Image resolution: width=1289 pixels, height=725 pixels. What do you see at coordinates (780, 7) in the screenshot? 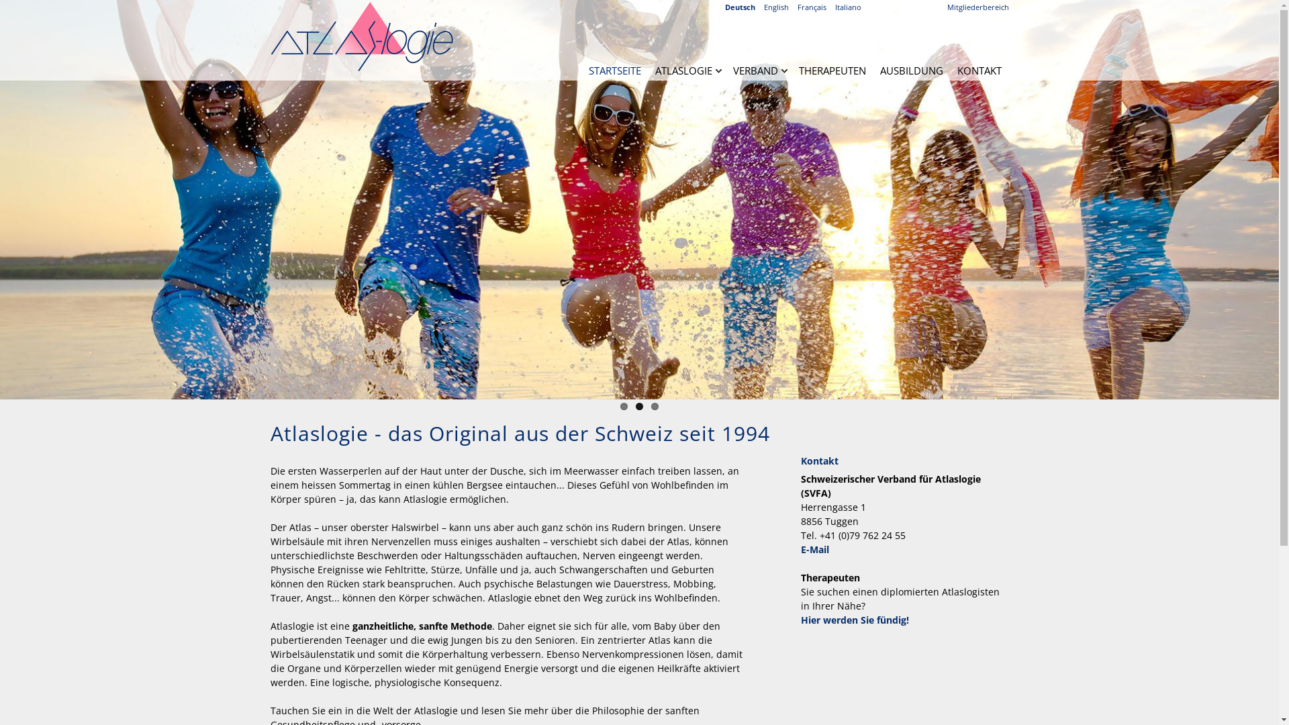
I see `English` at bounding box center [780, 7].